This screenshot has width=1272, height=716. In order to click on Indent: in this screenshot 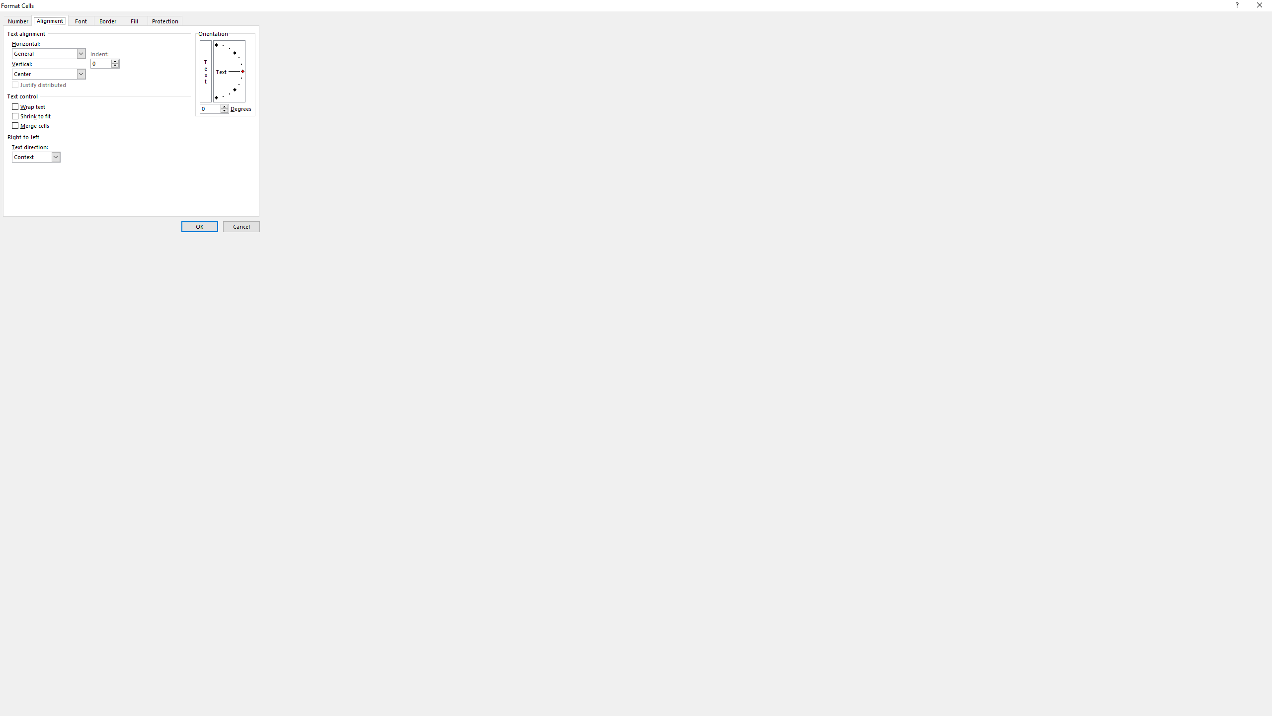, I will do `click(104, 64)`.